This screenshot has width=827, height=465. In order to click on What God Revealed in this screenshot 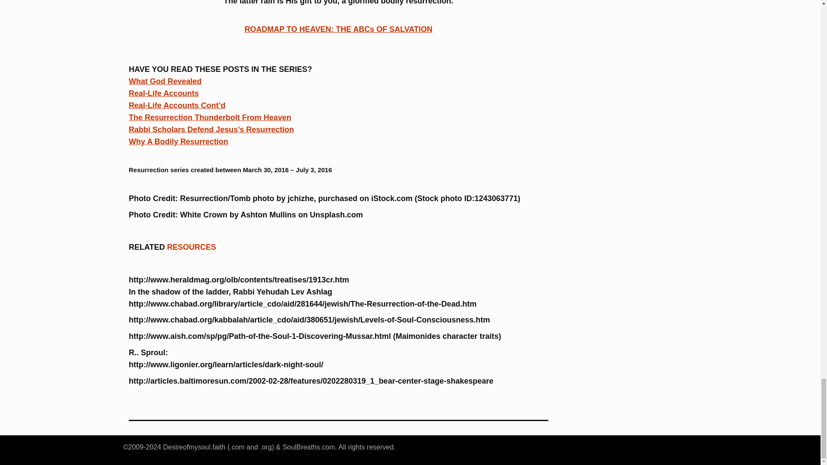, I will do `click(165, 81)`.